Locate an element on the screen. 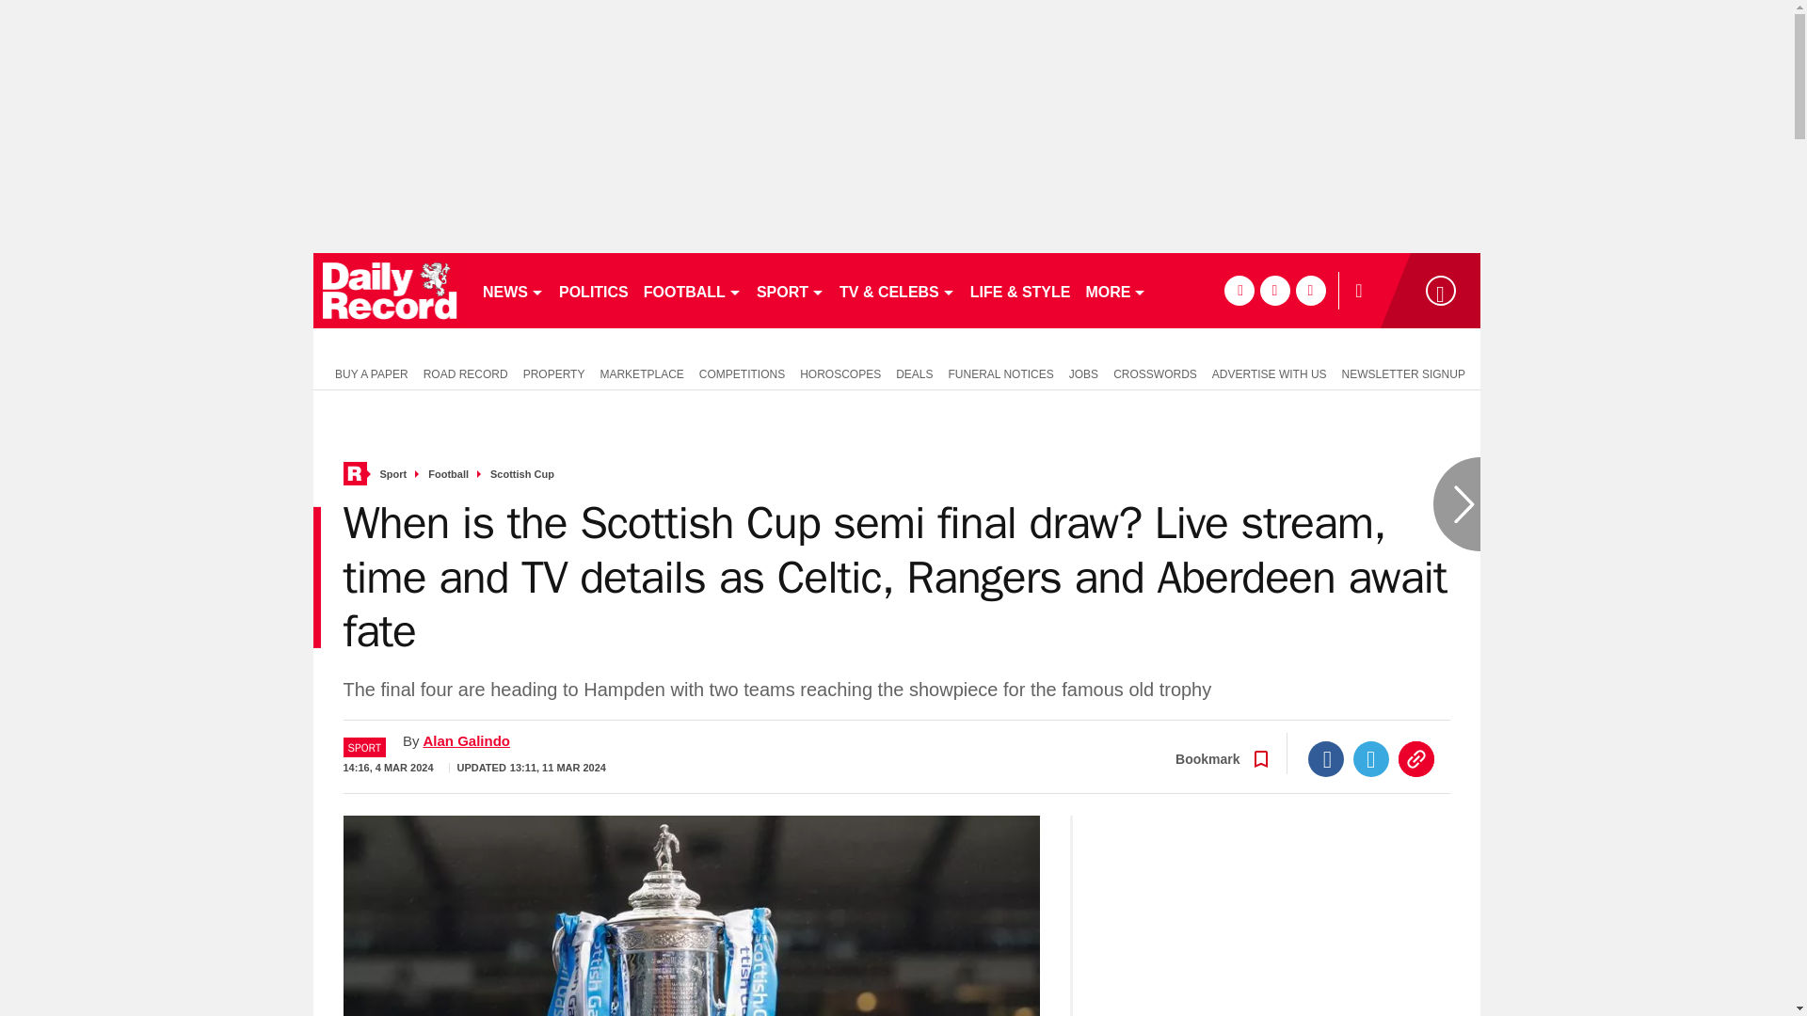 This screenshot has width=1807, height=1016. facebook is located at coordinates (1239, 290).